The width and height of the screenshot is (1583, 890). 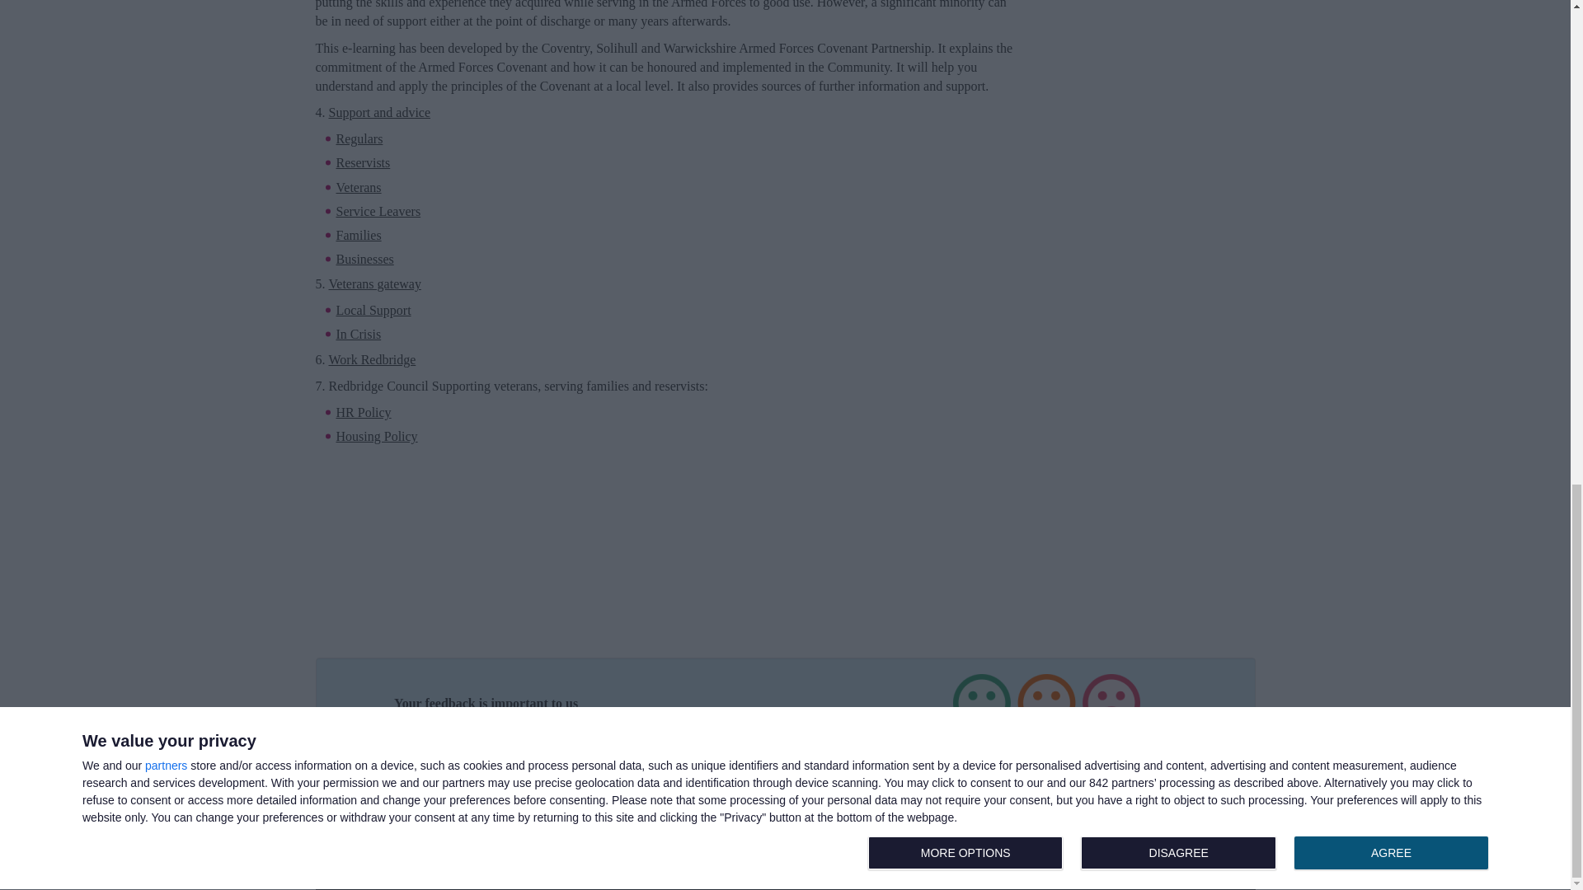 What do you see at coordinates (804, 781) in the screenshot?
I see `Contact us` at bounding box center [804, 781].